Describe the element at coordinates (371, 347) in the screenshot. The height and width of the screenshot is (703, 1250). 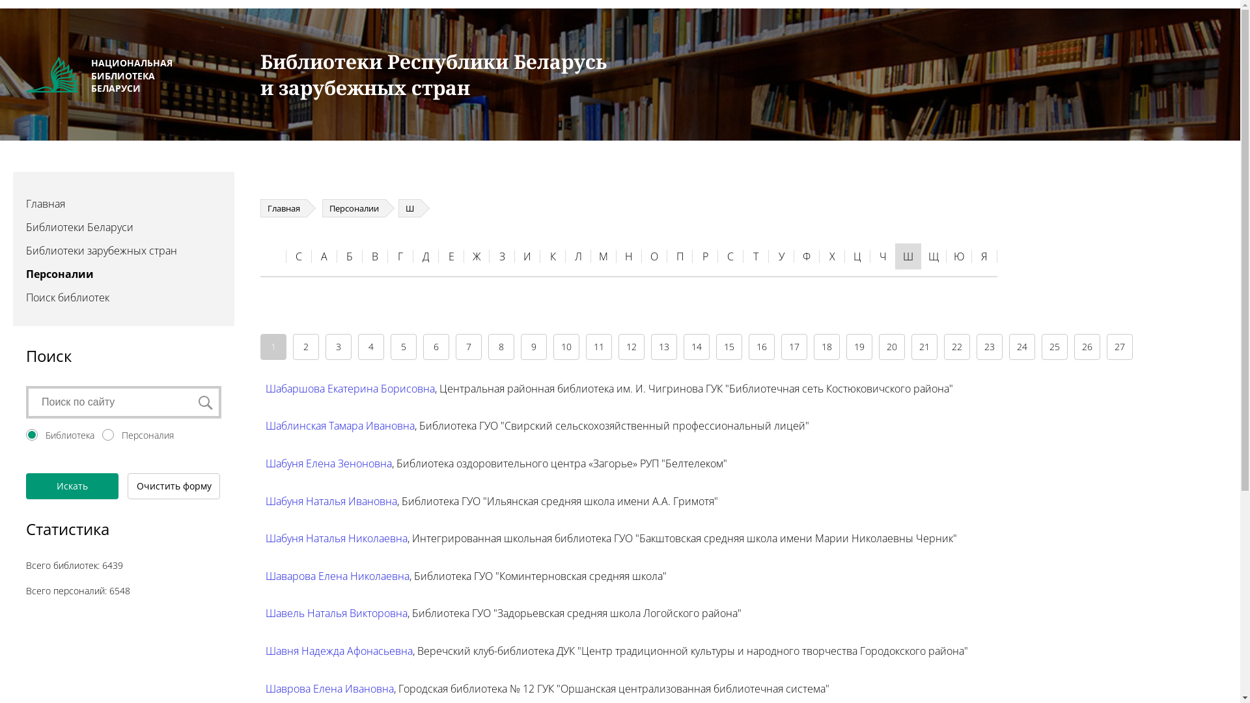
I see `4` at that location.